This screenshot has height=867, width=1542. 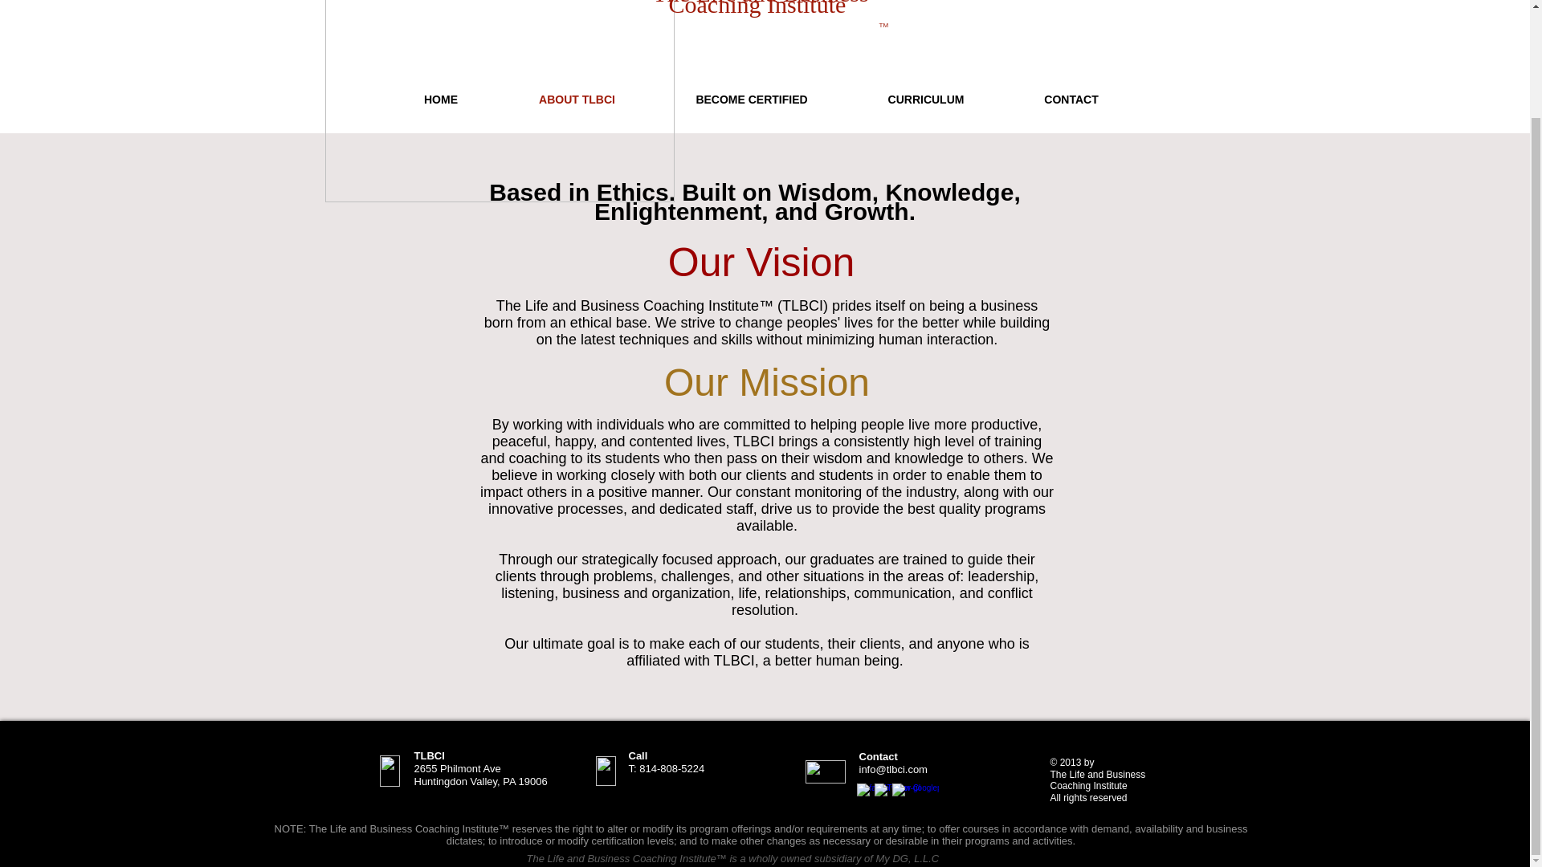 I want to click on CURRICULUM, so click(x=927, y=100).